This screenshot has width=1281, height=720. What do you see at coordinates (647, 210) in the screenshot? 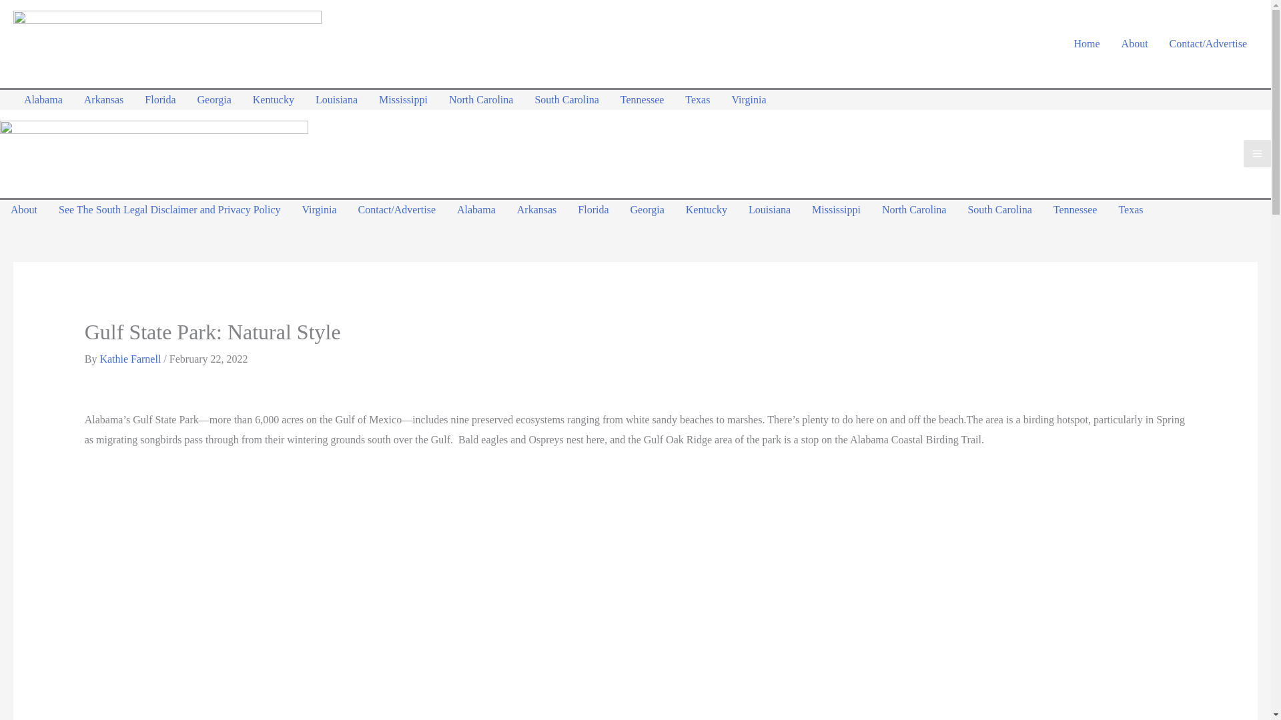
I see `Georgia` at bounding box center [647, 210].